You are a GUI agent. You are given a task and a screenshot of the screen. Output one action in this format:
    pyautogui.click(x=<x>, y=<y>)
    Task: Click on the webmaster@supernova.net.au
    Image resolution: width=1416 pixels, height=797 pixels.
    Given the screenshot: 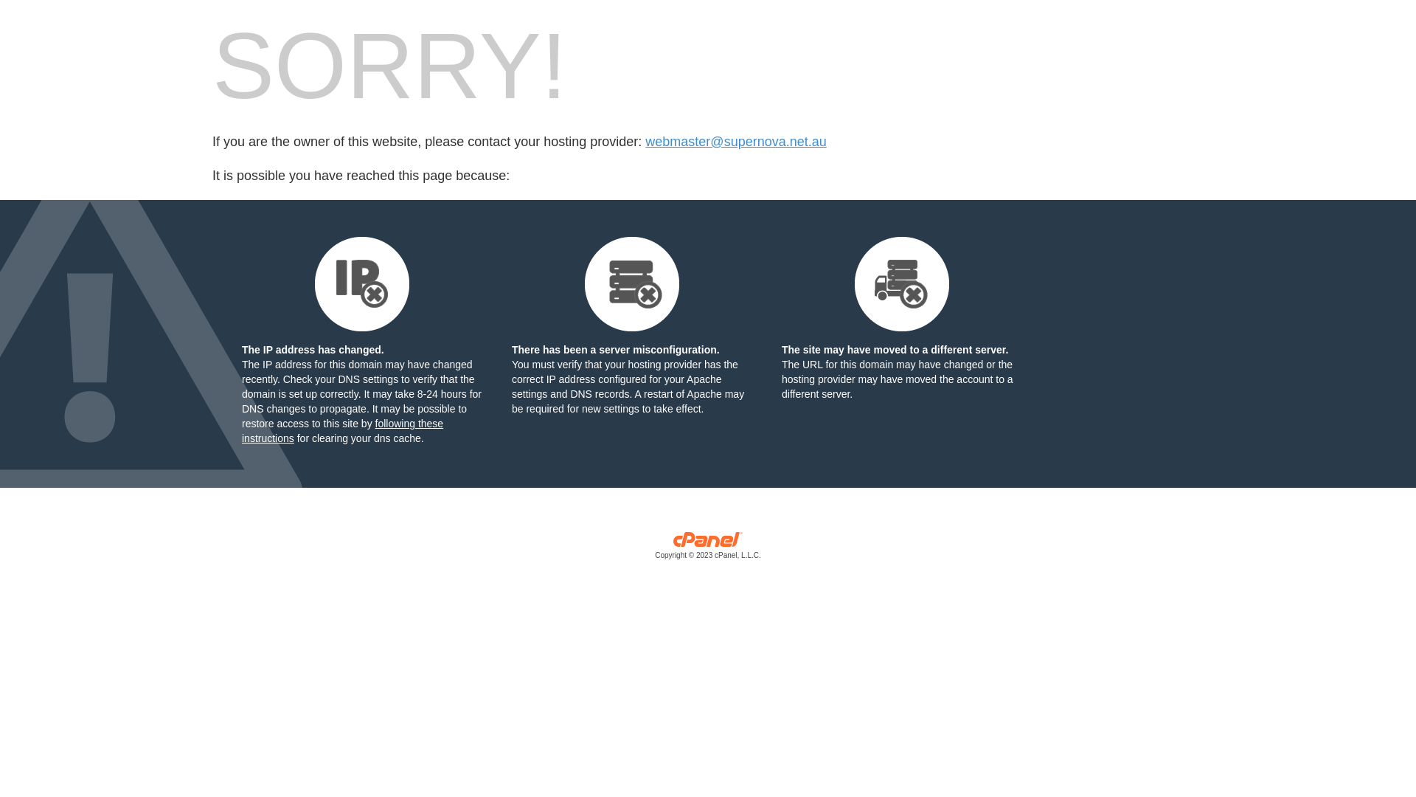 What is the action you would take?
    pyautogui.click(x=736, y=142)
    